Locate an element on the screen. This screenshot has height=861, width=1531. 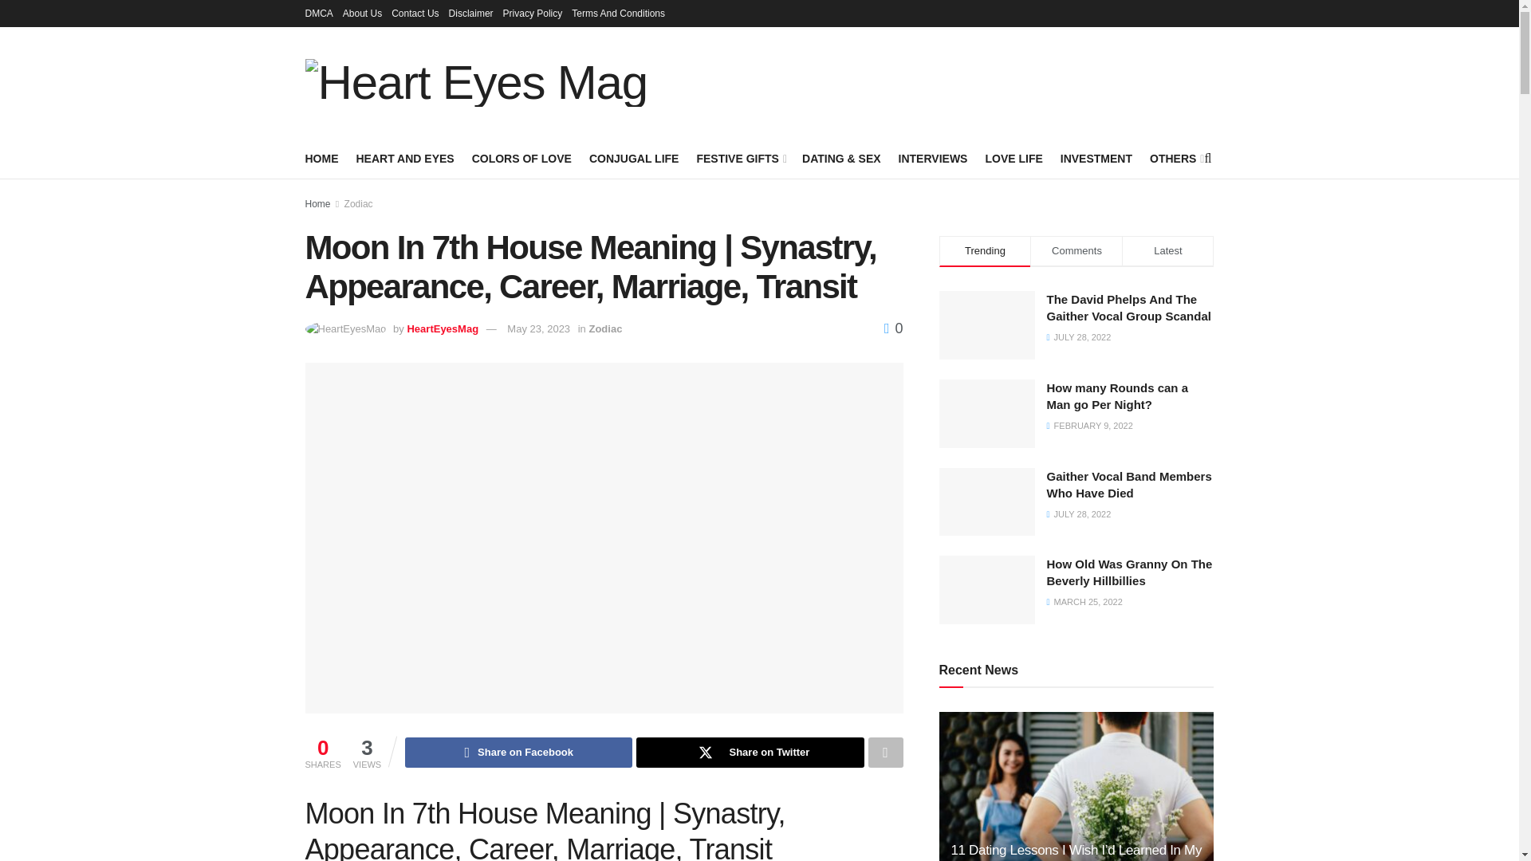
HEART AND EYES is located at coordinates (403, 158).